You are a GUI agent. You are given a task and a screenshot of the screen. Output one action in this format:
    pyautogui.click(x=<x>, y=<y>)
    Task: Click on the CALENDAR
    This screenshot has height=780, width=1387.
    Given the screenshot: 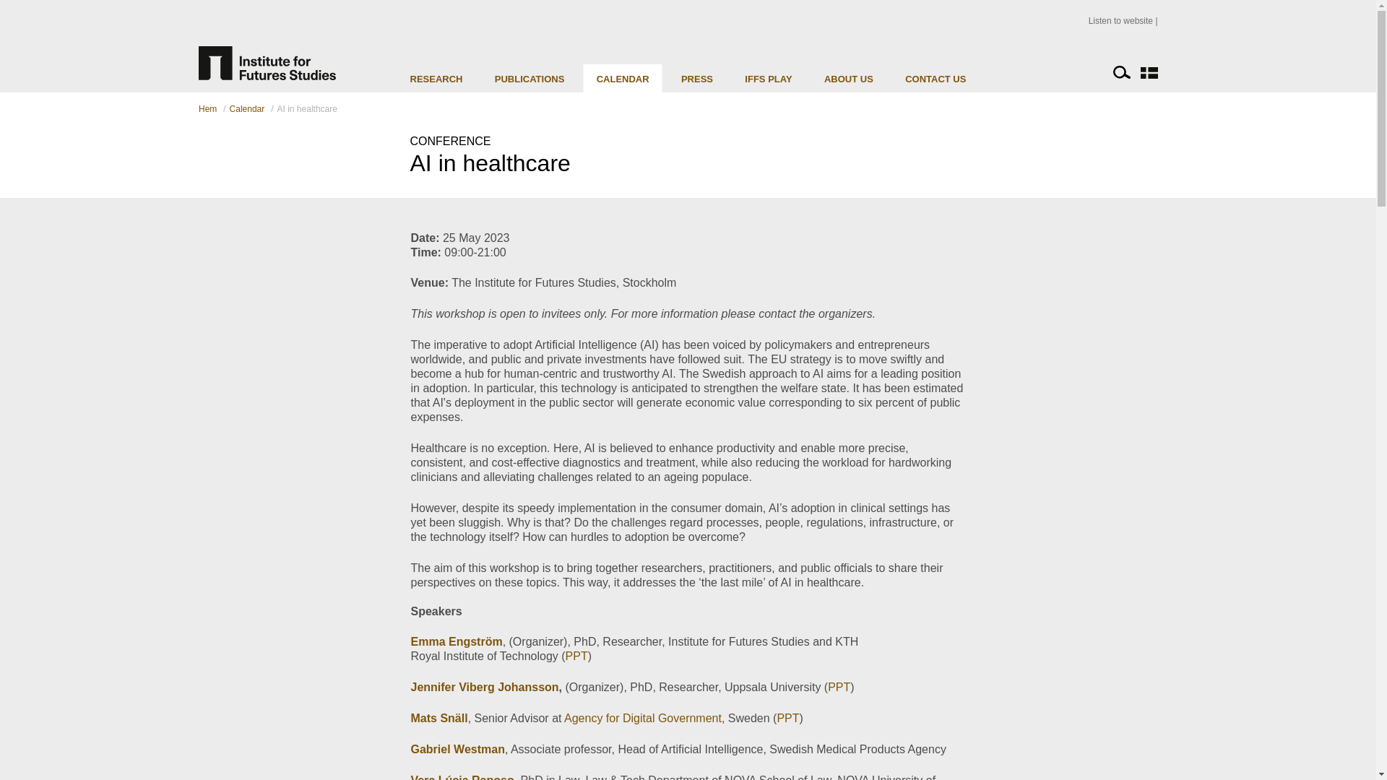 What is the action you would take?
    pyautogui.click(x=623, y=78)
    